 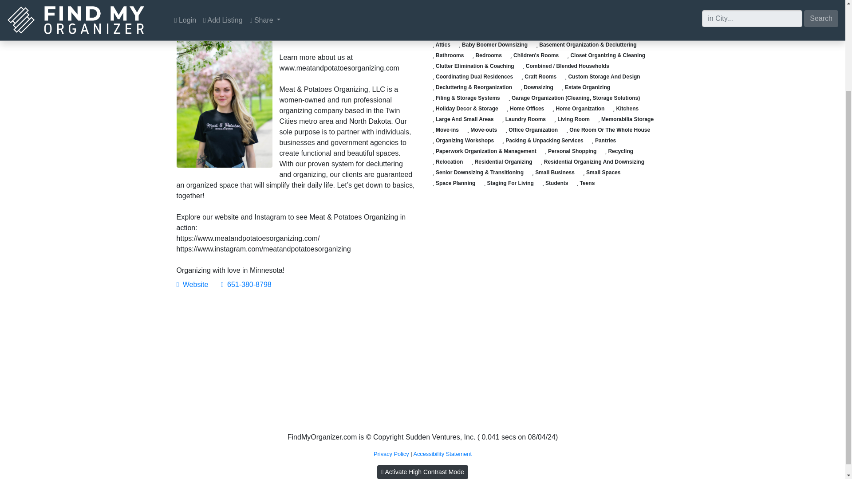 What do you see at coordinates (195, 8) in the screenshot?
I see `About` at bounding box center [195, 8].